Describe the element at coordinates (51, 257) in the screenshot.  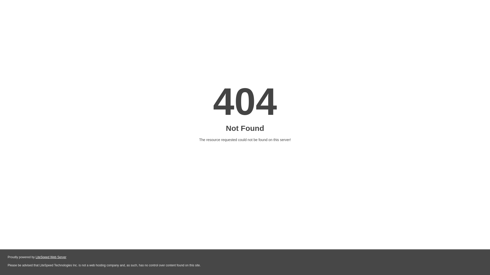
I see `LiteSpeed Web Server` at that location.